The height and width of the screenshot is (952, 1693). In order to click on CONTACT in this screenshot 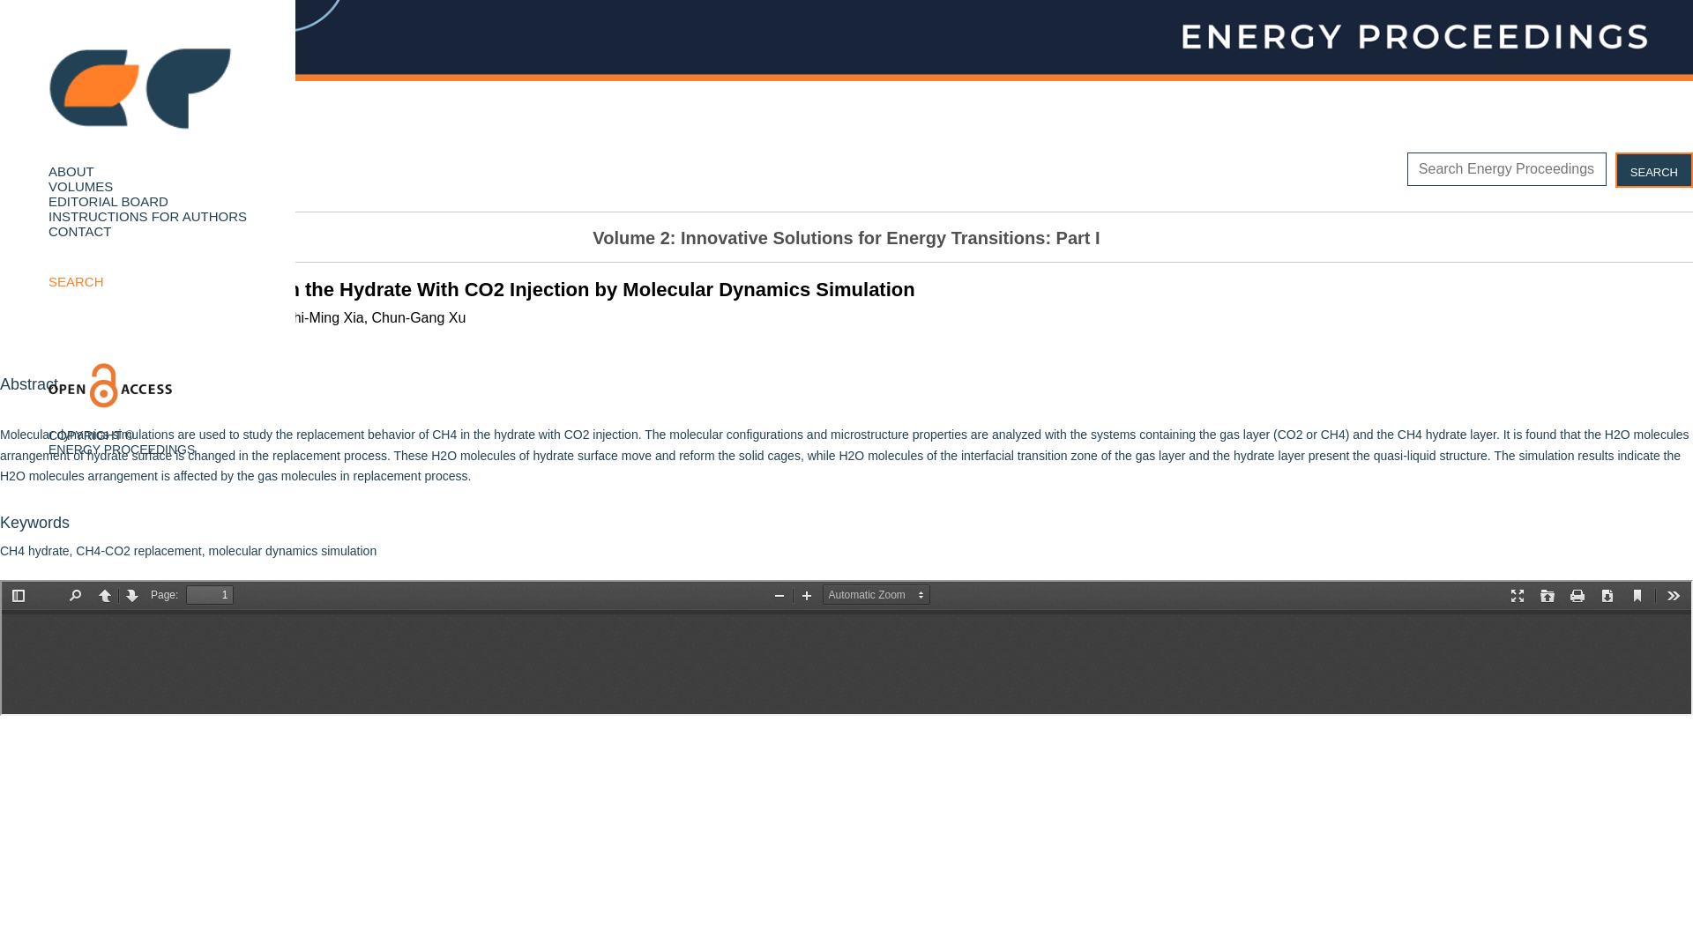, I will do `click(79, 231)`.